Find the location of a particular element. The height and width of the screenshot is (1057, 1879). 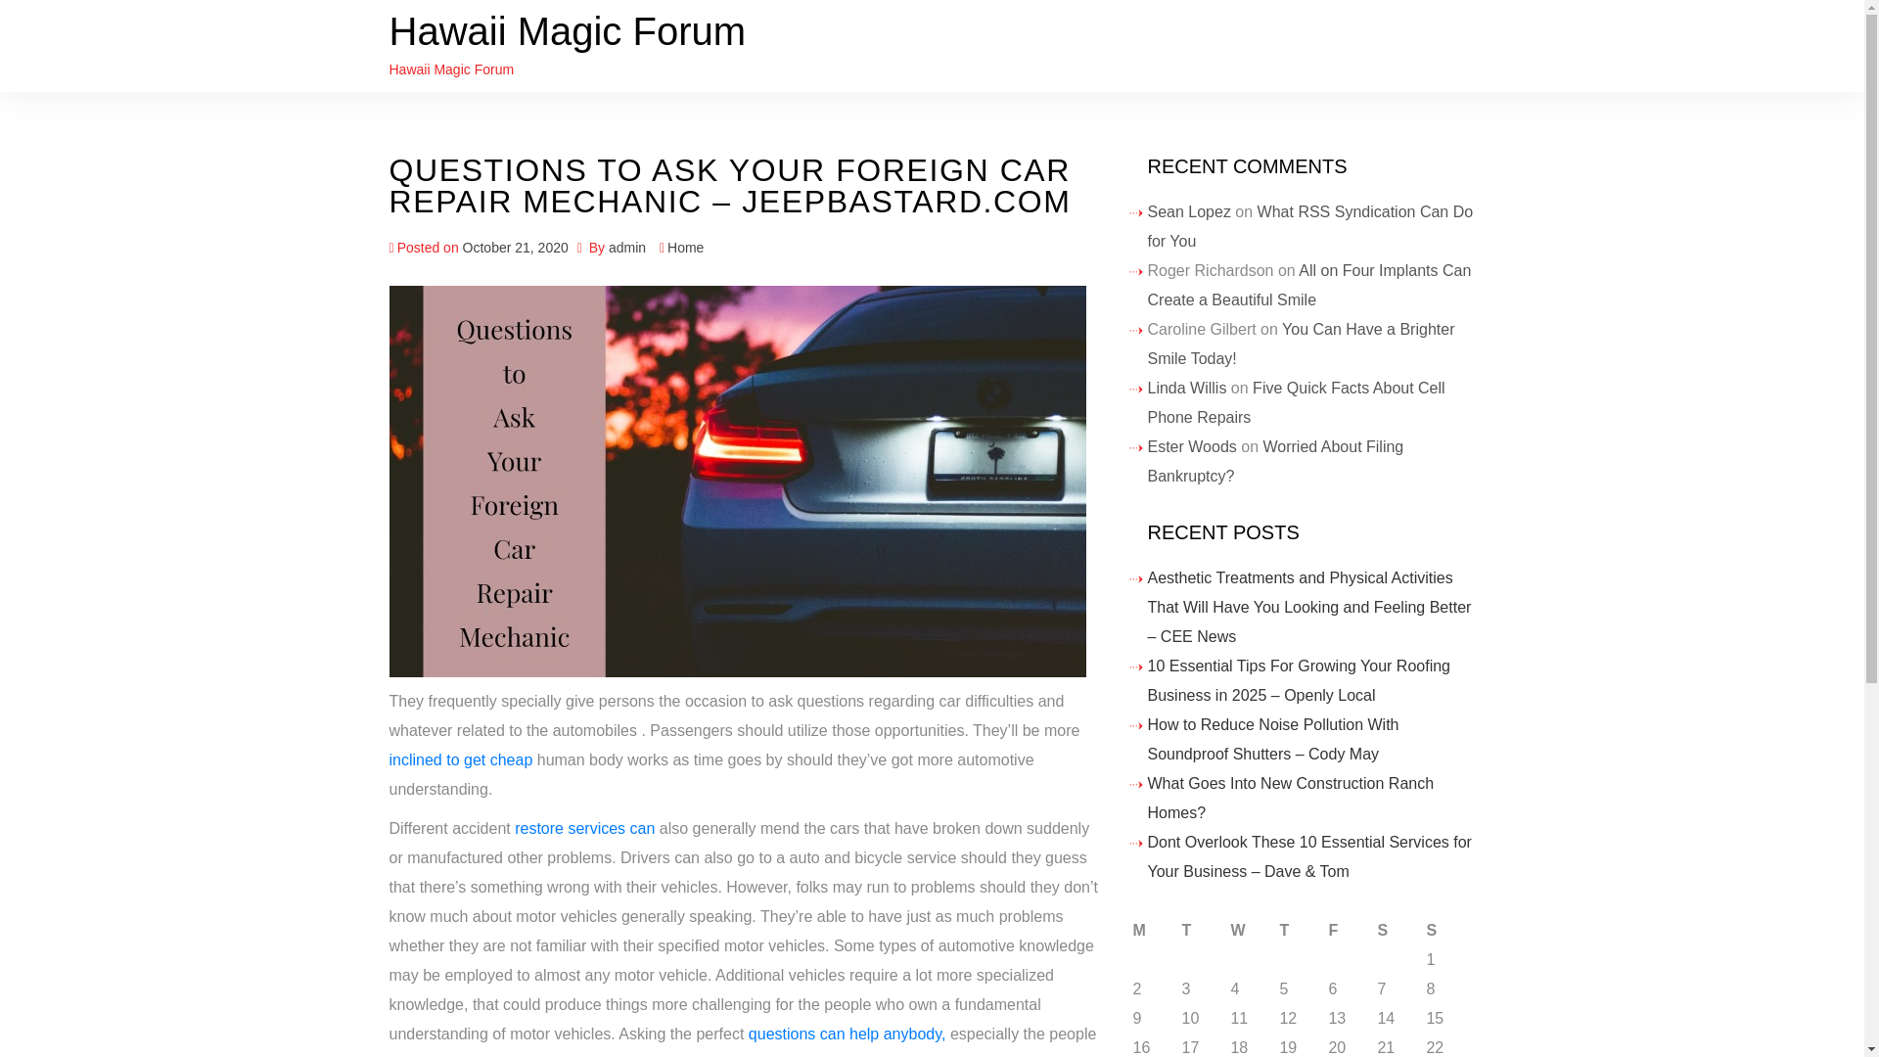

Ester Woods is located at coordinates (1191, 446).